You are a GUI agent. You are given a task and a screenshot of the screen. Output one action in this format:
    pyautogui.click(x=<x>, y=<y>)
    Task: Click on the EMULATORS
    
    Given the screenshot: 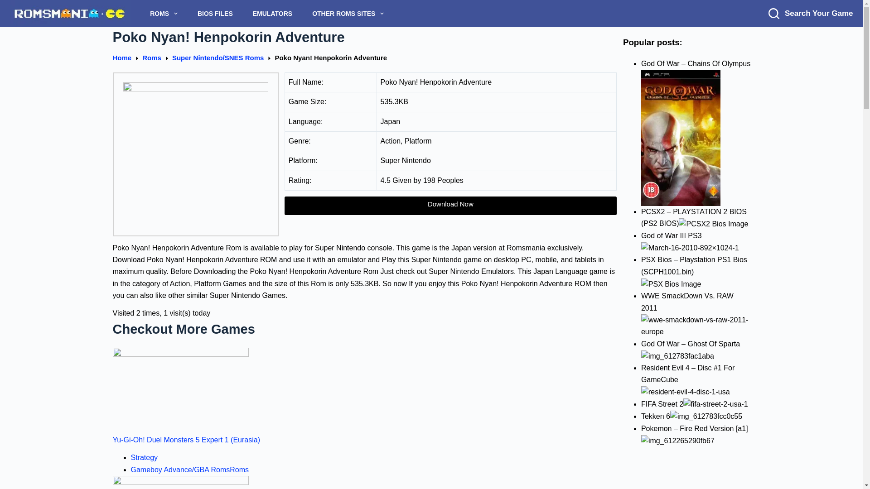 What is the action you would take?
    pyautogui.click(x=272, y=14)
    